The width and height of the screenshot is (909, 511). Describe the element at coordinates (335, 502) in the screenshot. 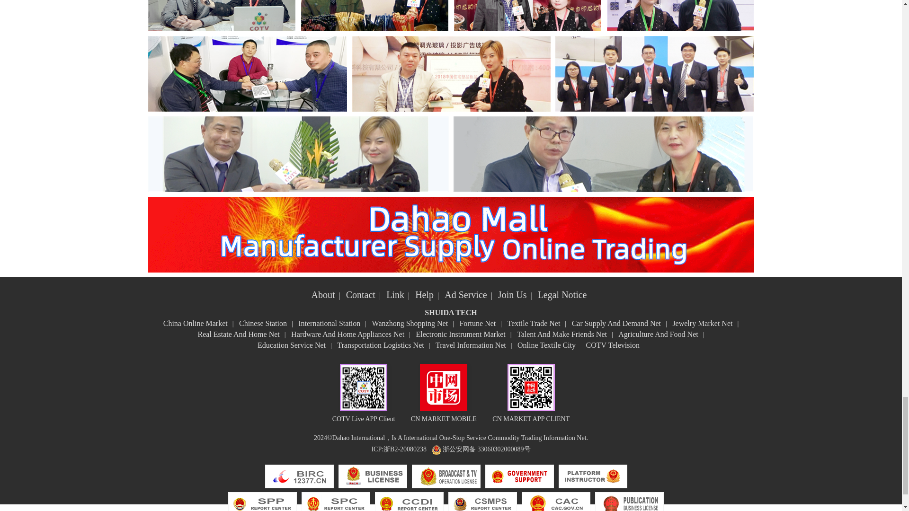

I see `Supreme People's Court Reporting Center` at that location.